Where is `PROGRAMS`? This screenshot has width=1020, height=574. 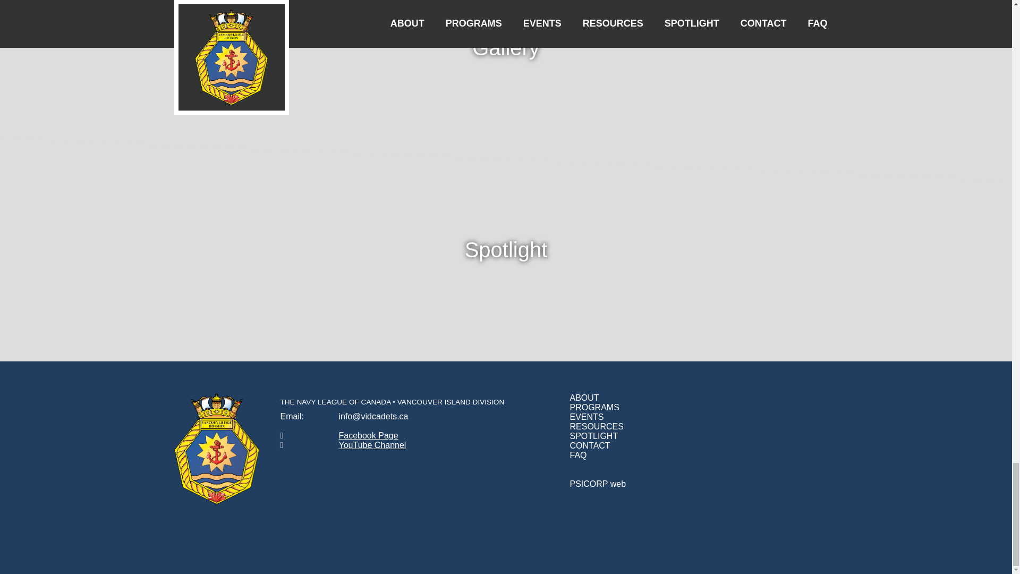
PROGRAMS is located at coordinates (594, 407).